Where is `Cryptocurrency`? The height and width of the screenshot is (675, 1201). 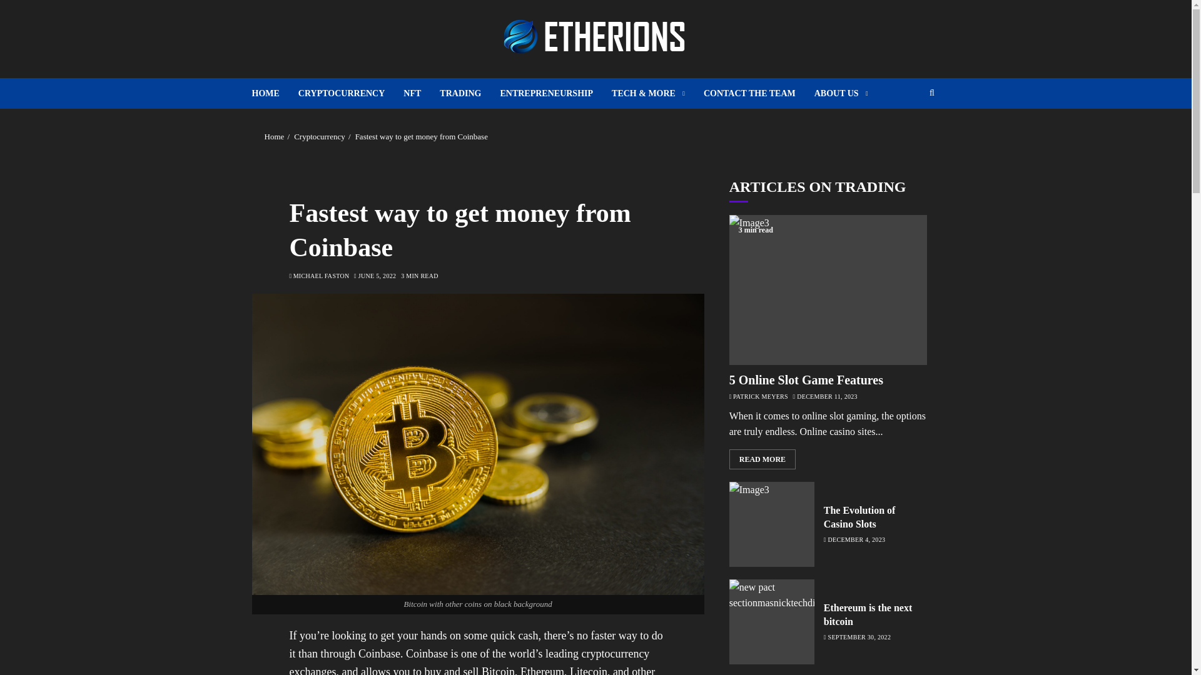
Cryptocurrency is located at coordinates (320, 136).